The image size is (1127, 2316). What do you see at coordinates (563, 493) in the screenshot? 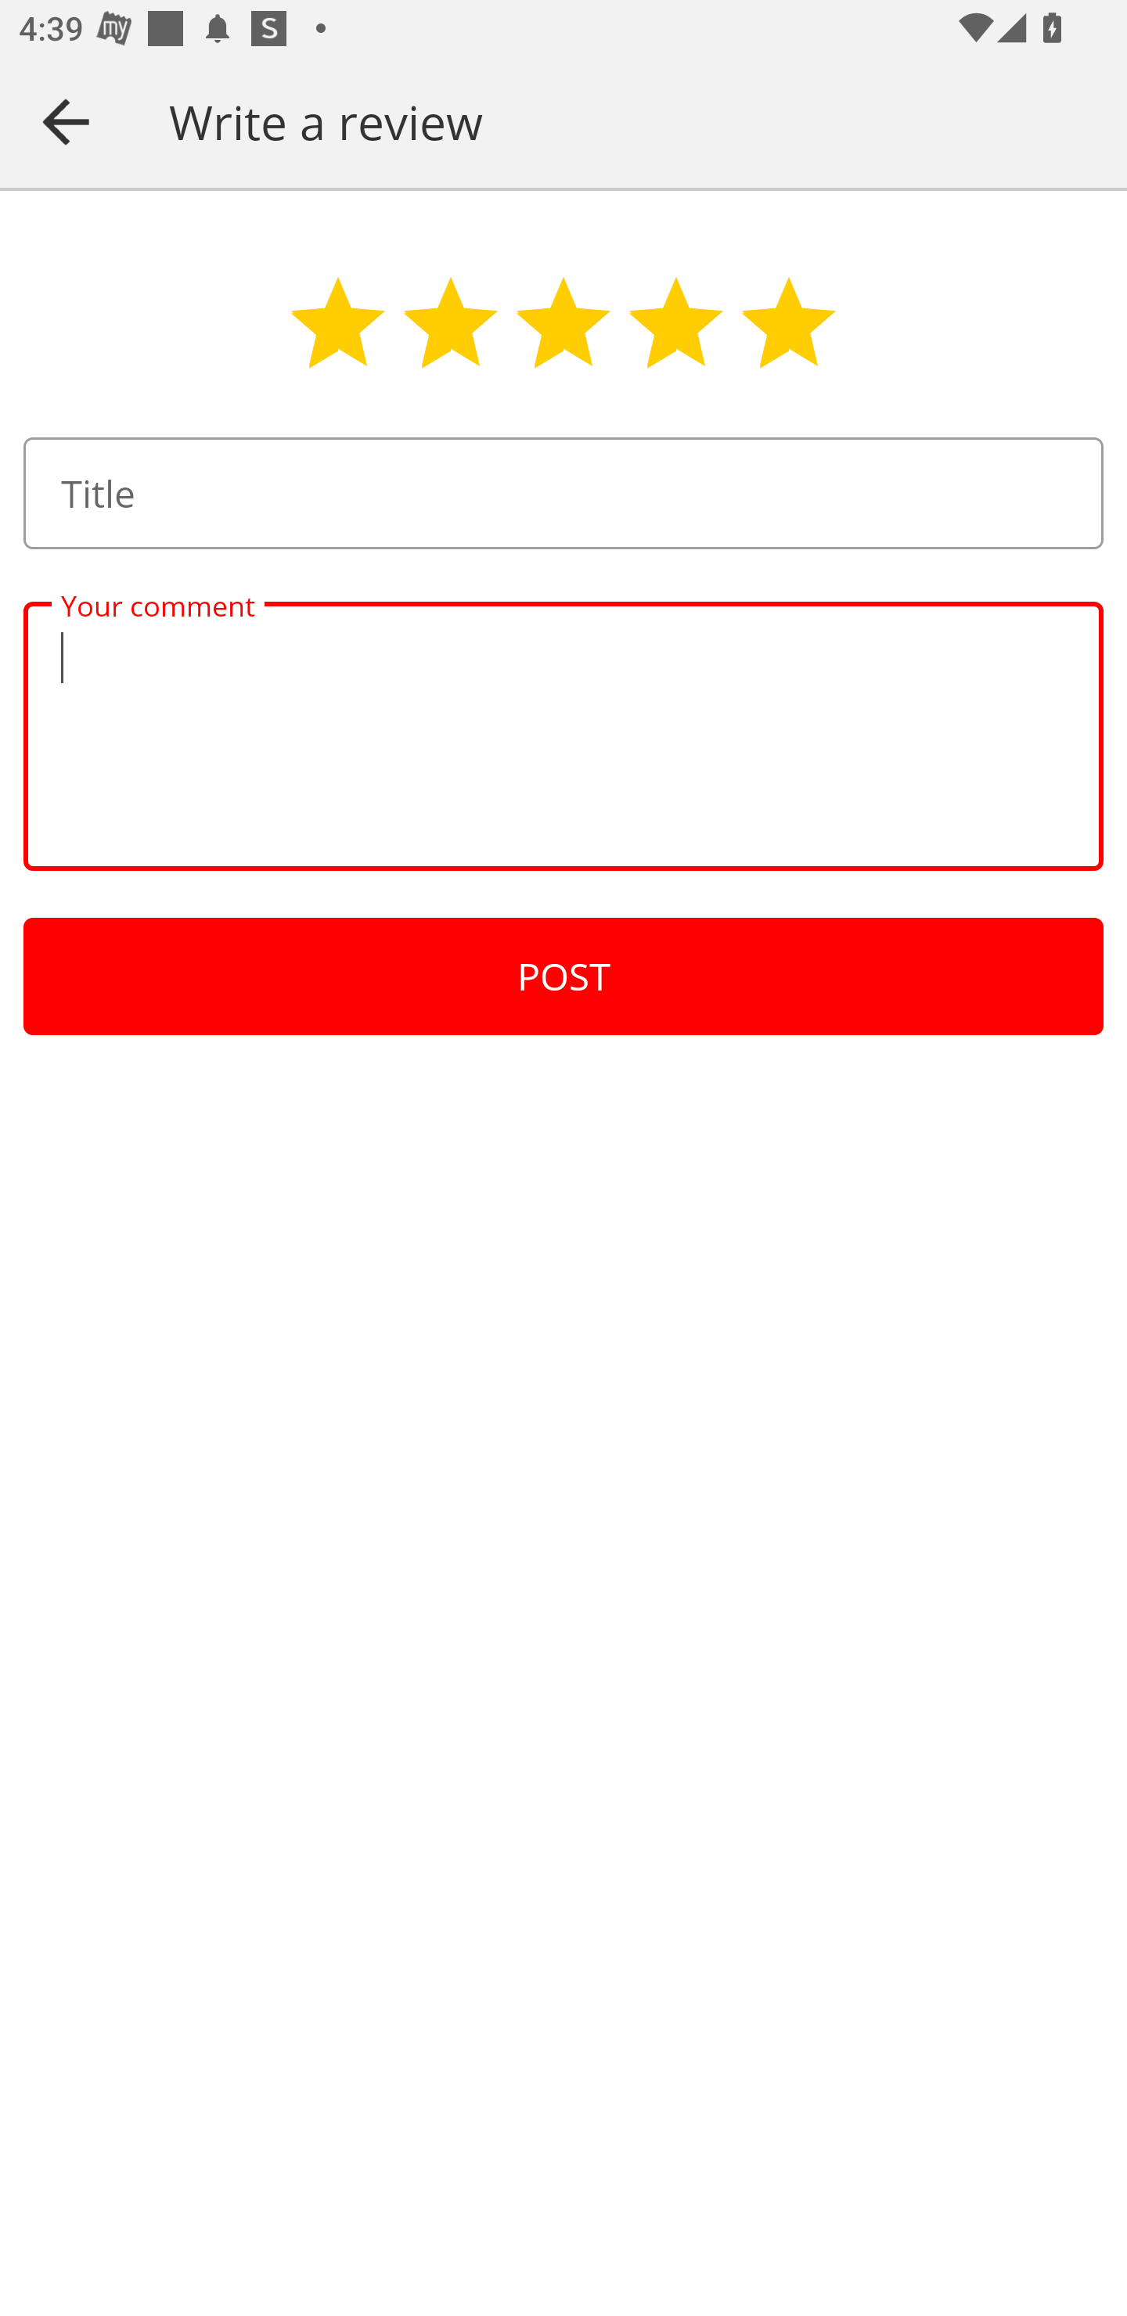
I see `Title` at bounding box center [563, 493].